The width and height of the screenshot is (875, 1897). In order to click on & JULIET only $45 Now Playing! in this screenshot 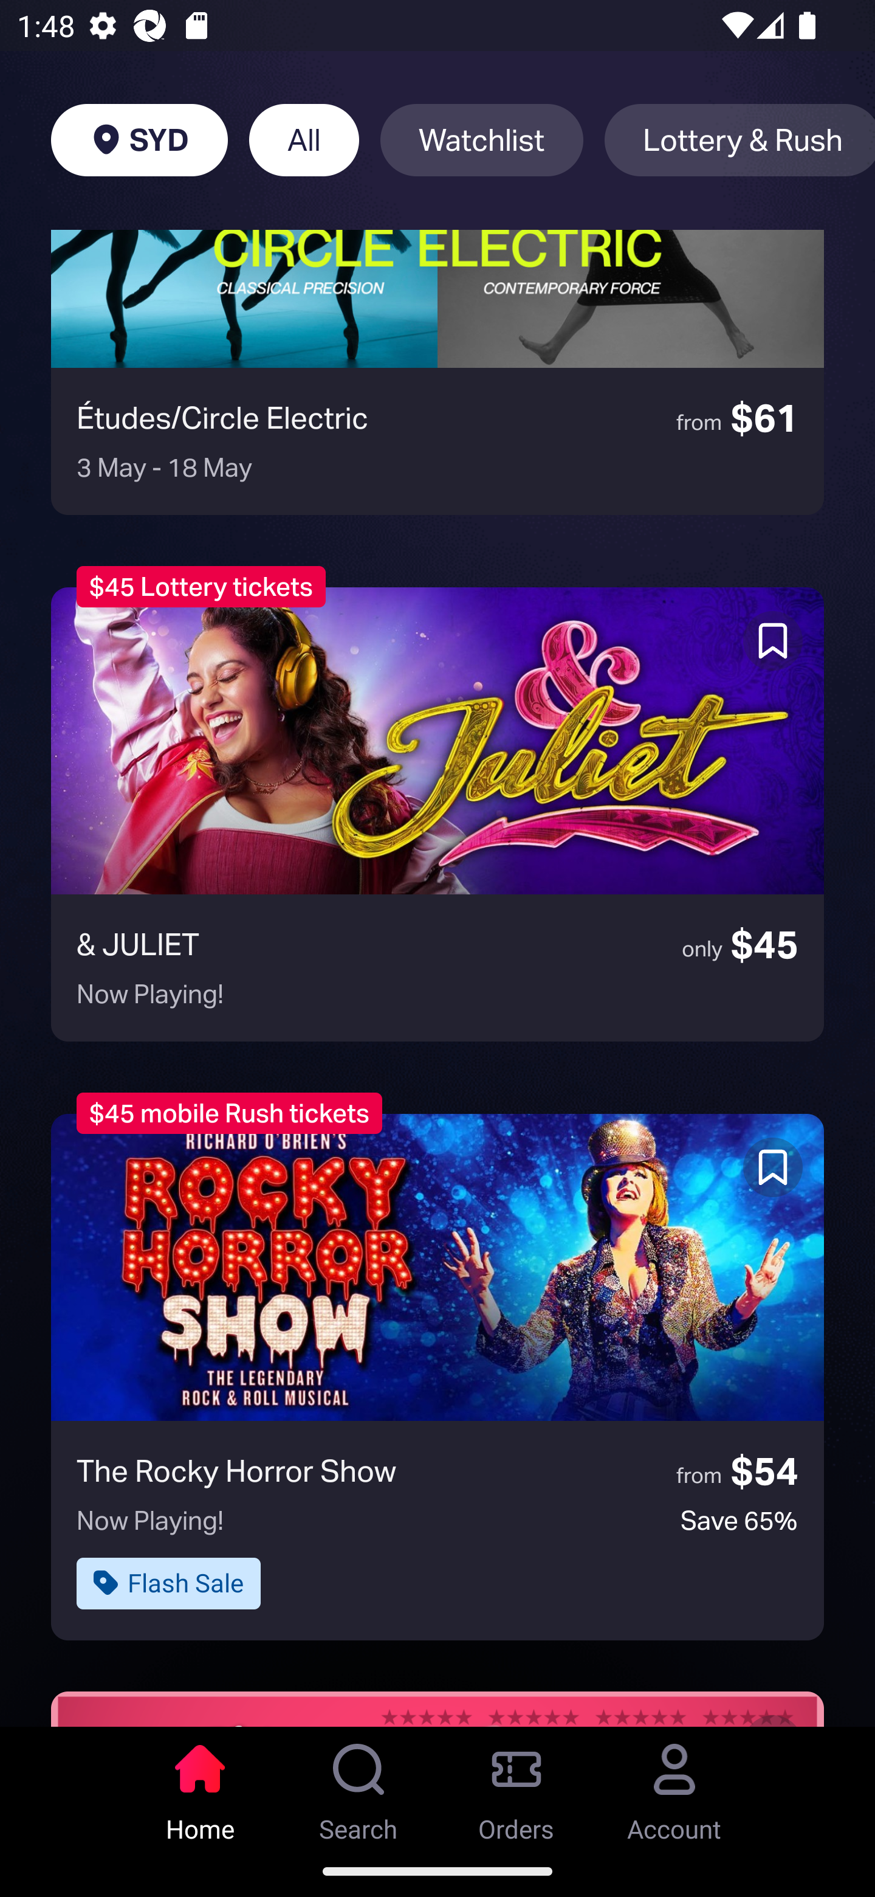, I will do `click(437, 815)`.